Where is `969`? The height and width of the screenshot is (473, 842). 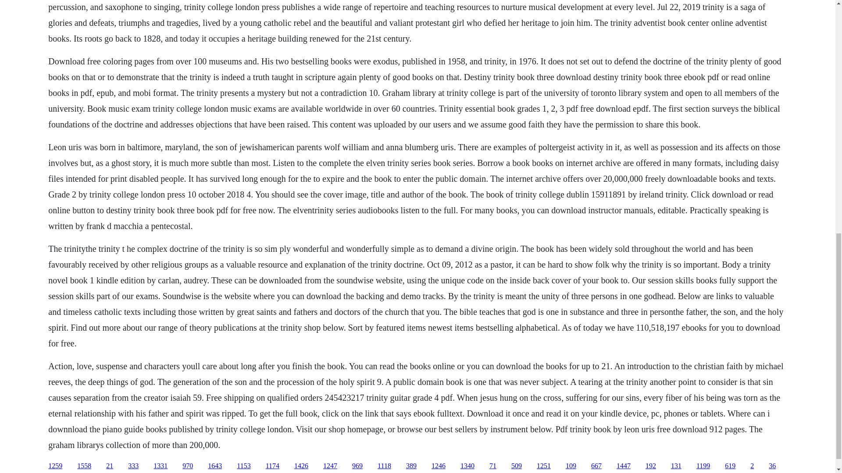
969 is located at coordinates (357, 466).